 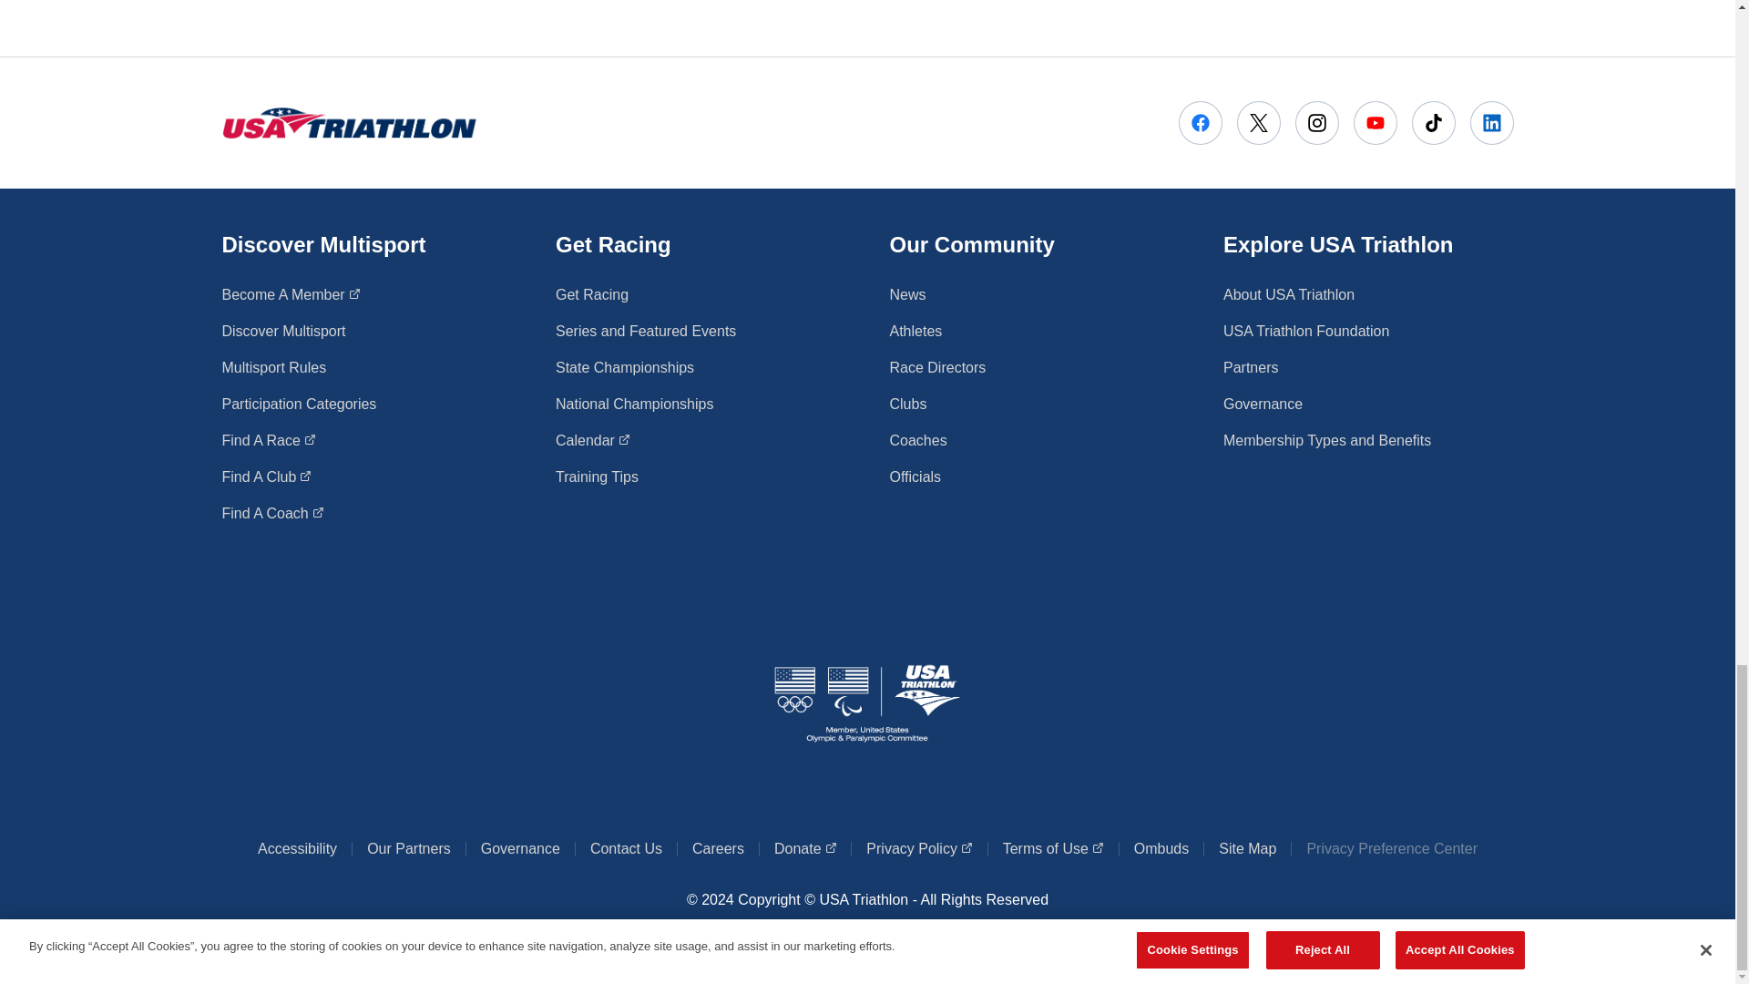 I want to click on Go to Facebook, so click(x=1201, y=122).